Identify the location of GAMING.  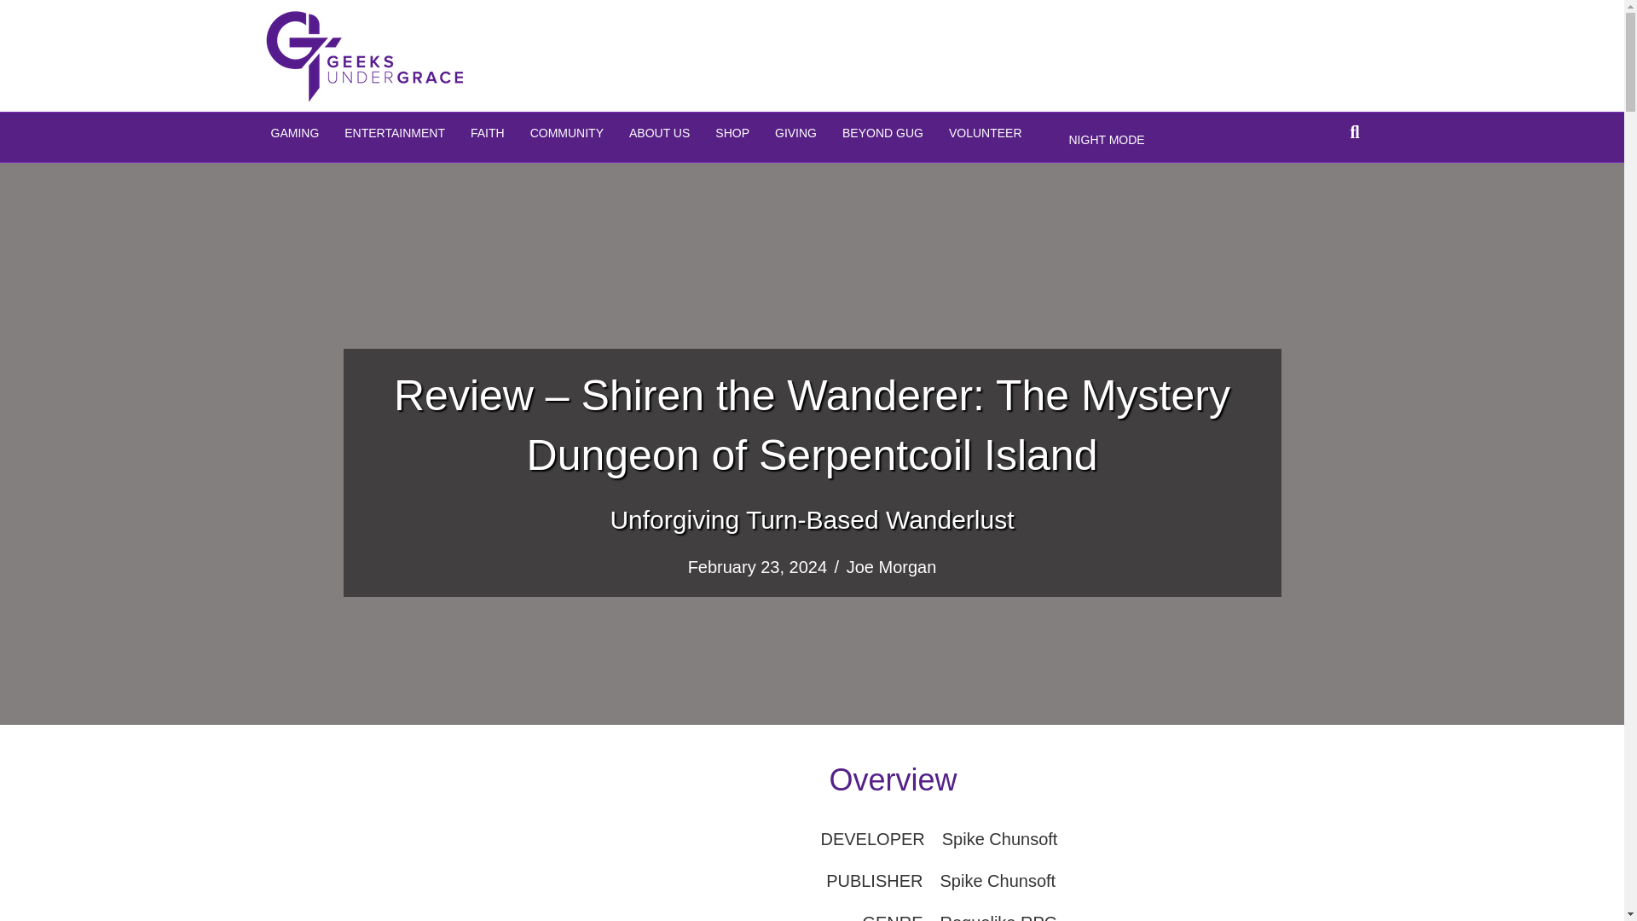
(294, 133).